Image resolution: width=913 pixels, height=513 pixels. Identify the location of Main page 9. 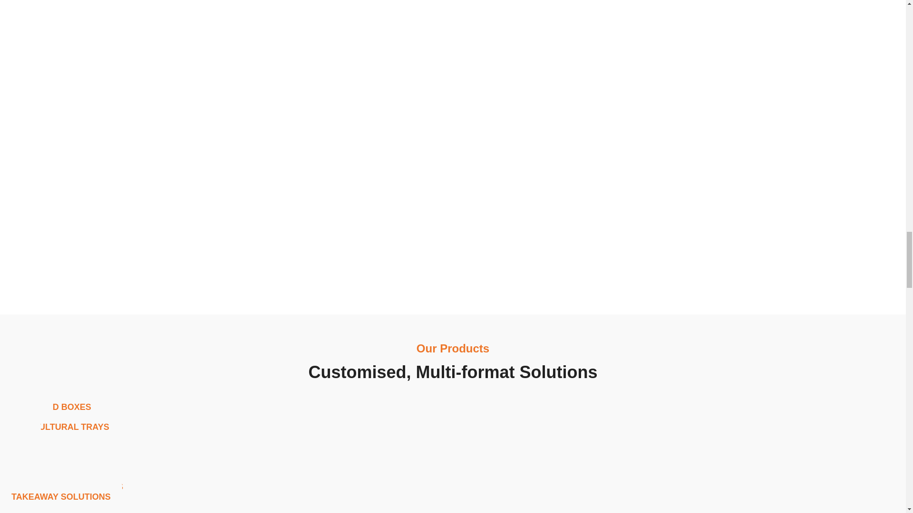
(9, 449).